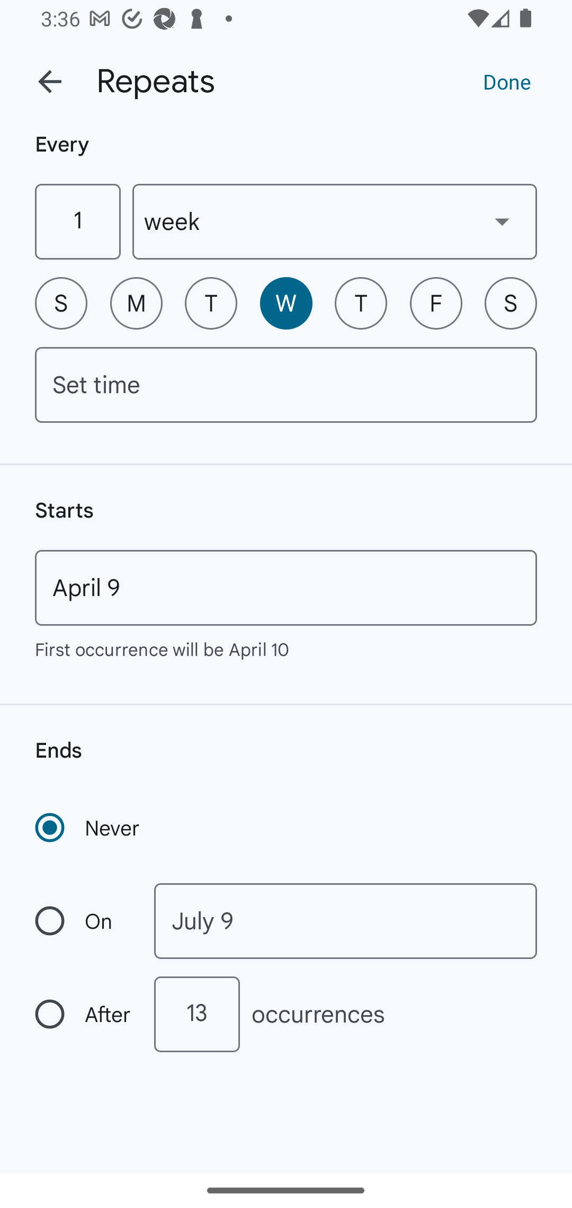 Image resolution: width=572 pixels, height=1208 pixels. Describe the element at coordinates (436, 303) in the screenshot. I see `F Friday` at that location.